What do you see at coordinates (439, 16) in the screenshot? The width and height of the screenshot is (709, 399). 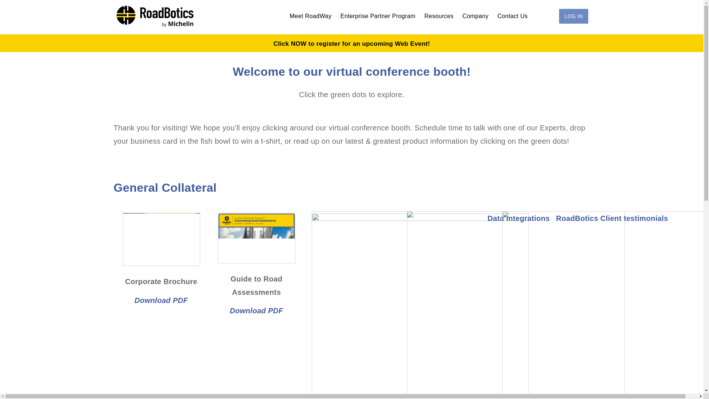 I see `Resources` at bounding box center [439, 16].